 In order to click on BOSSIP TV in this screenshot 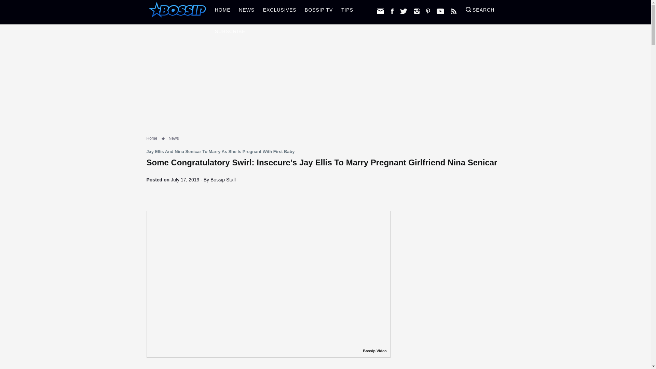, I will do `click(318, 12)`.